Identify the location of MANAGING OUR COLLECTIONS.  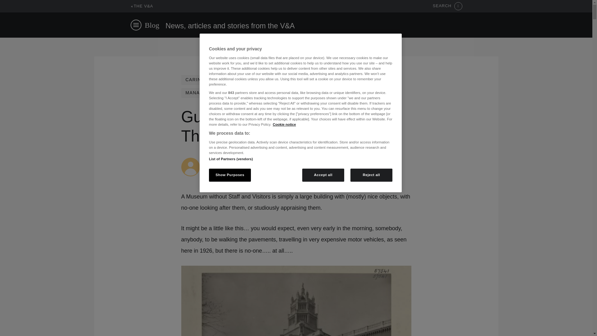
(224, 93).